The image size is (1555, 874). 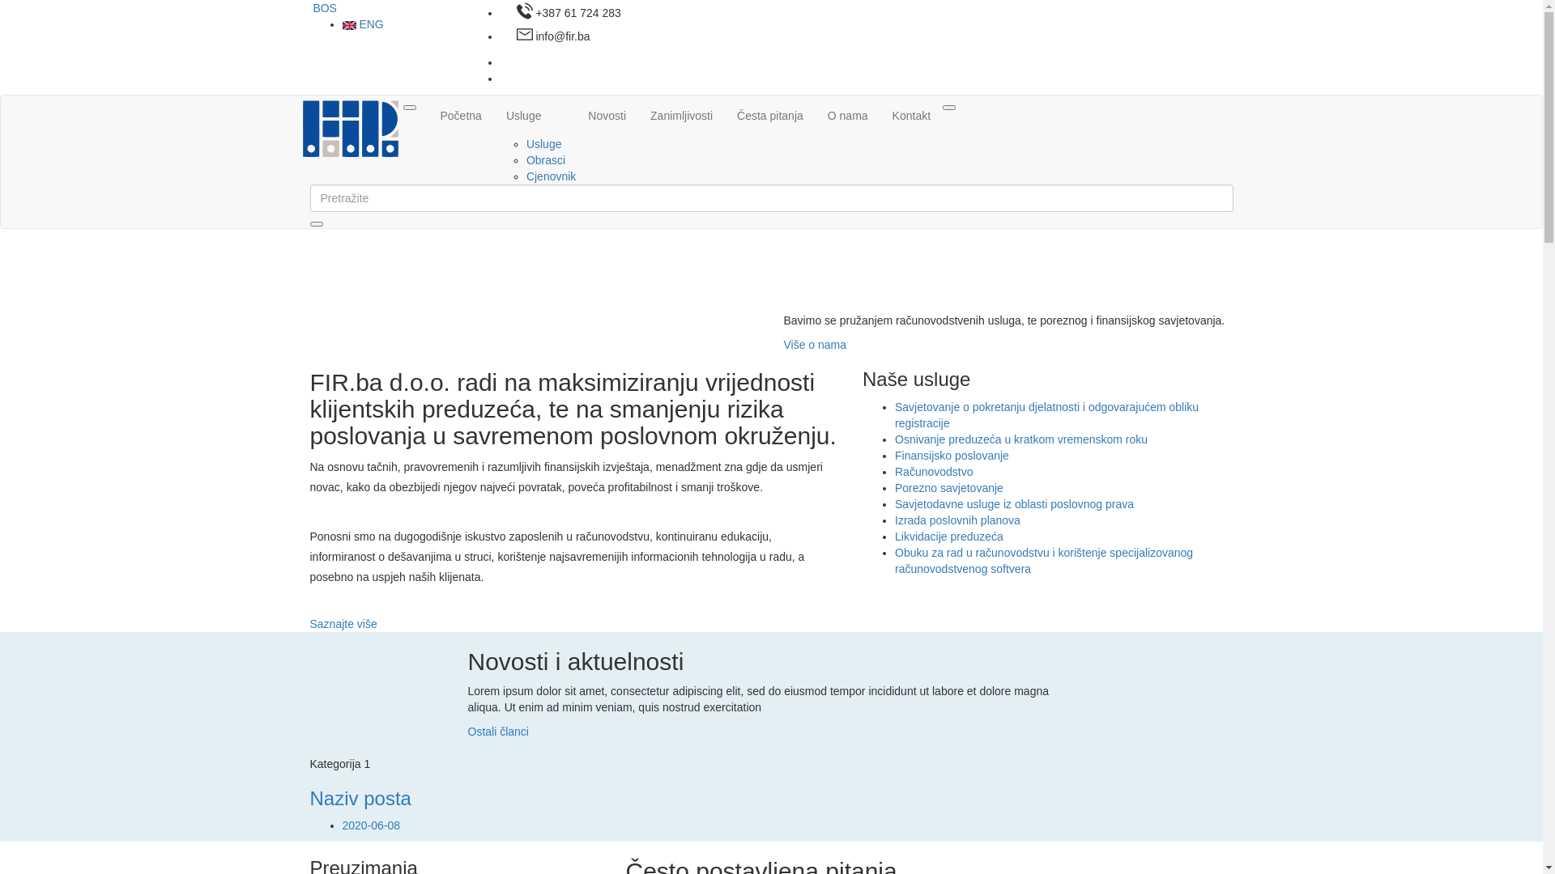 What do you see at coordinates (546, 160) in the screenshot?
I see `Obrasci` at bounding box center [546, 160].